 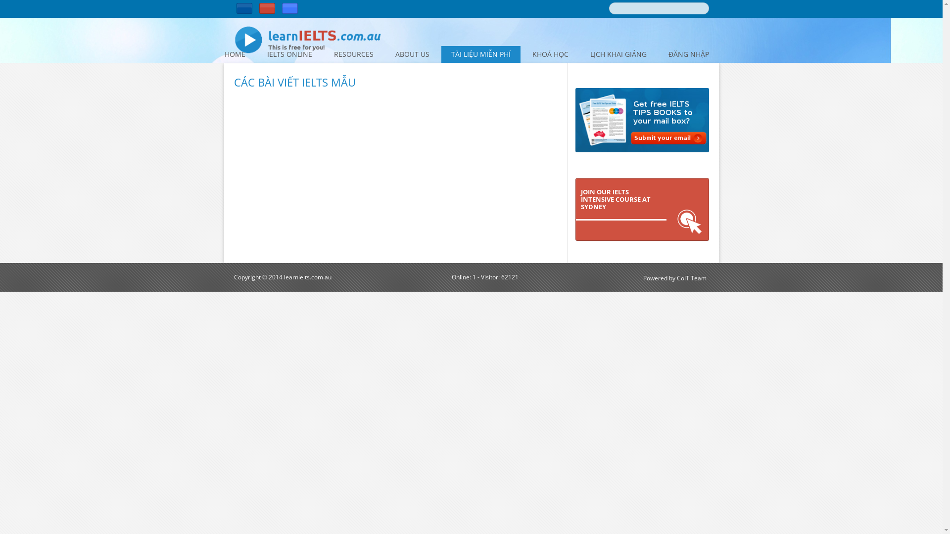 I want to click on GET FREE IELTS TIPS BOOKS, so click(x=374, y=73).